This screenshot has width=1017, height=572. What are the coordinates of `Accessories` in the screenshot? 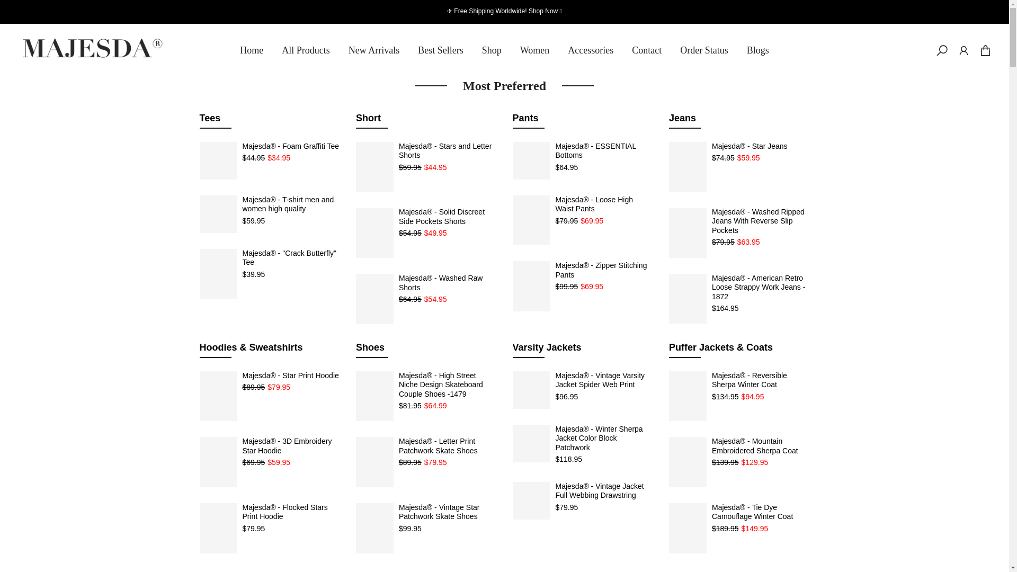 It's located at (590, 50).